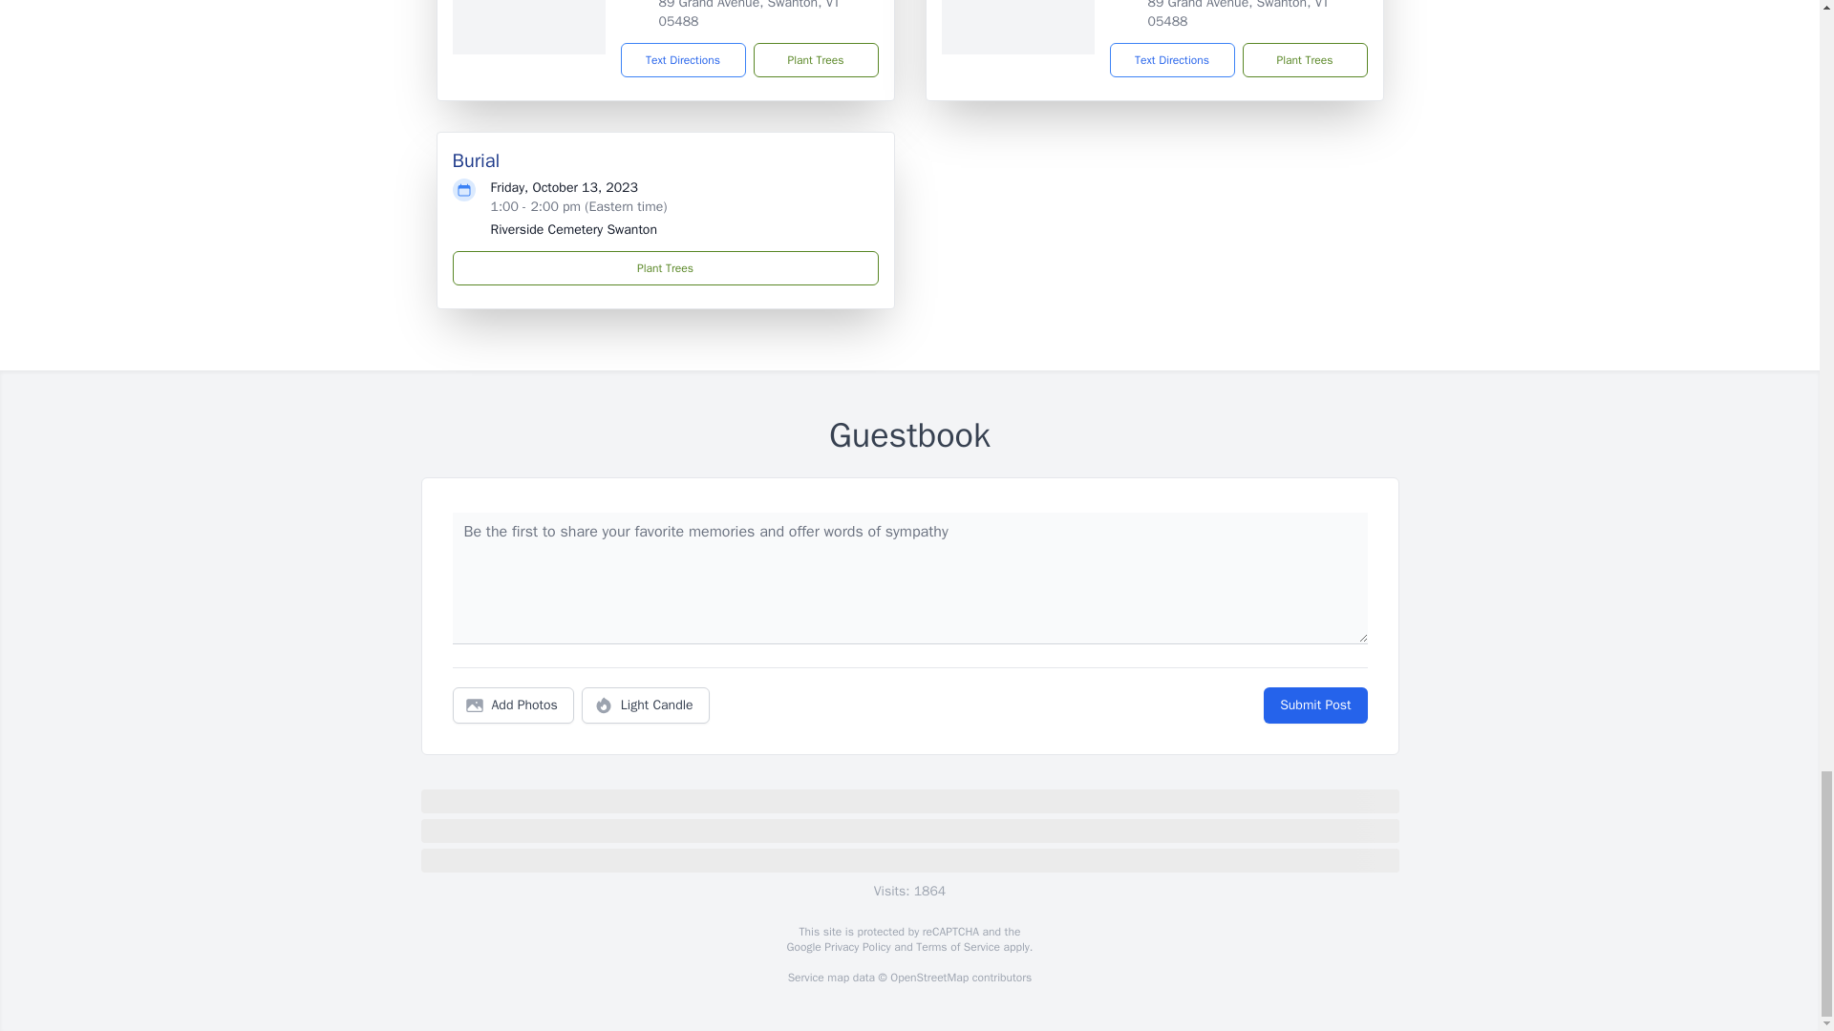  Describe the element at coordinates (665, 268) in the screenshot. I see `Plant Trees` at that location.